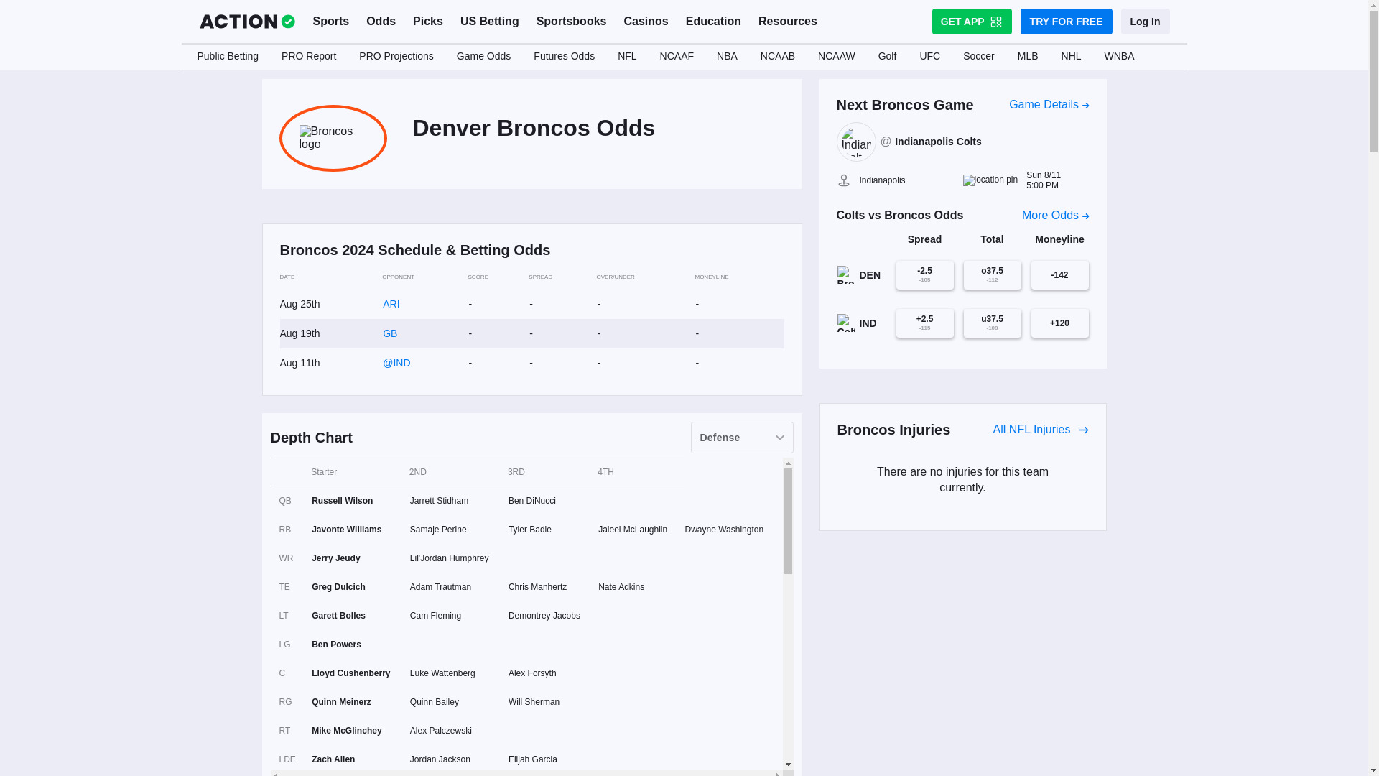  I want to click on Casinos, so click(646, 22).